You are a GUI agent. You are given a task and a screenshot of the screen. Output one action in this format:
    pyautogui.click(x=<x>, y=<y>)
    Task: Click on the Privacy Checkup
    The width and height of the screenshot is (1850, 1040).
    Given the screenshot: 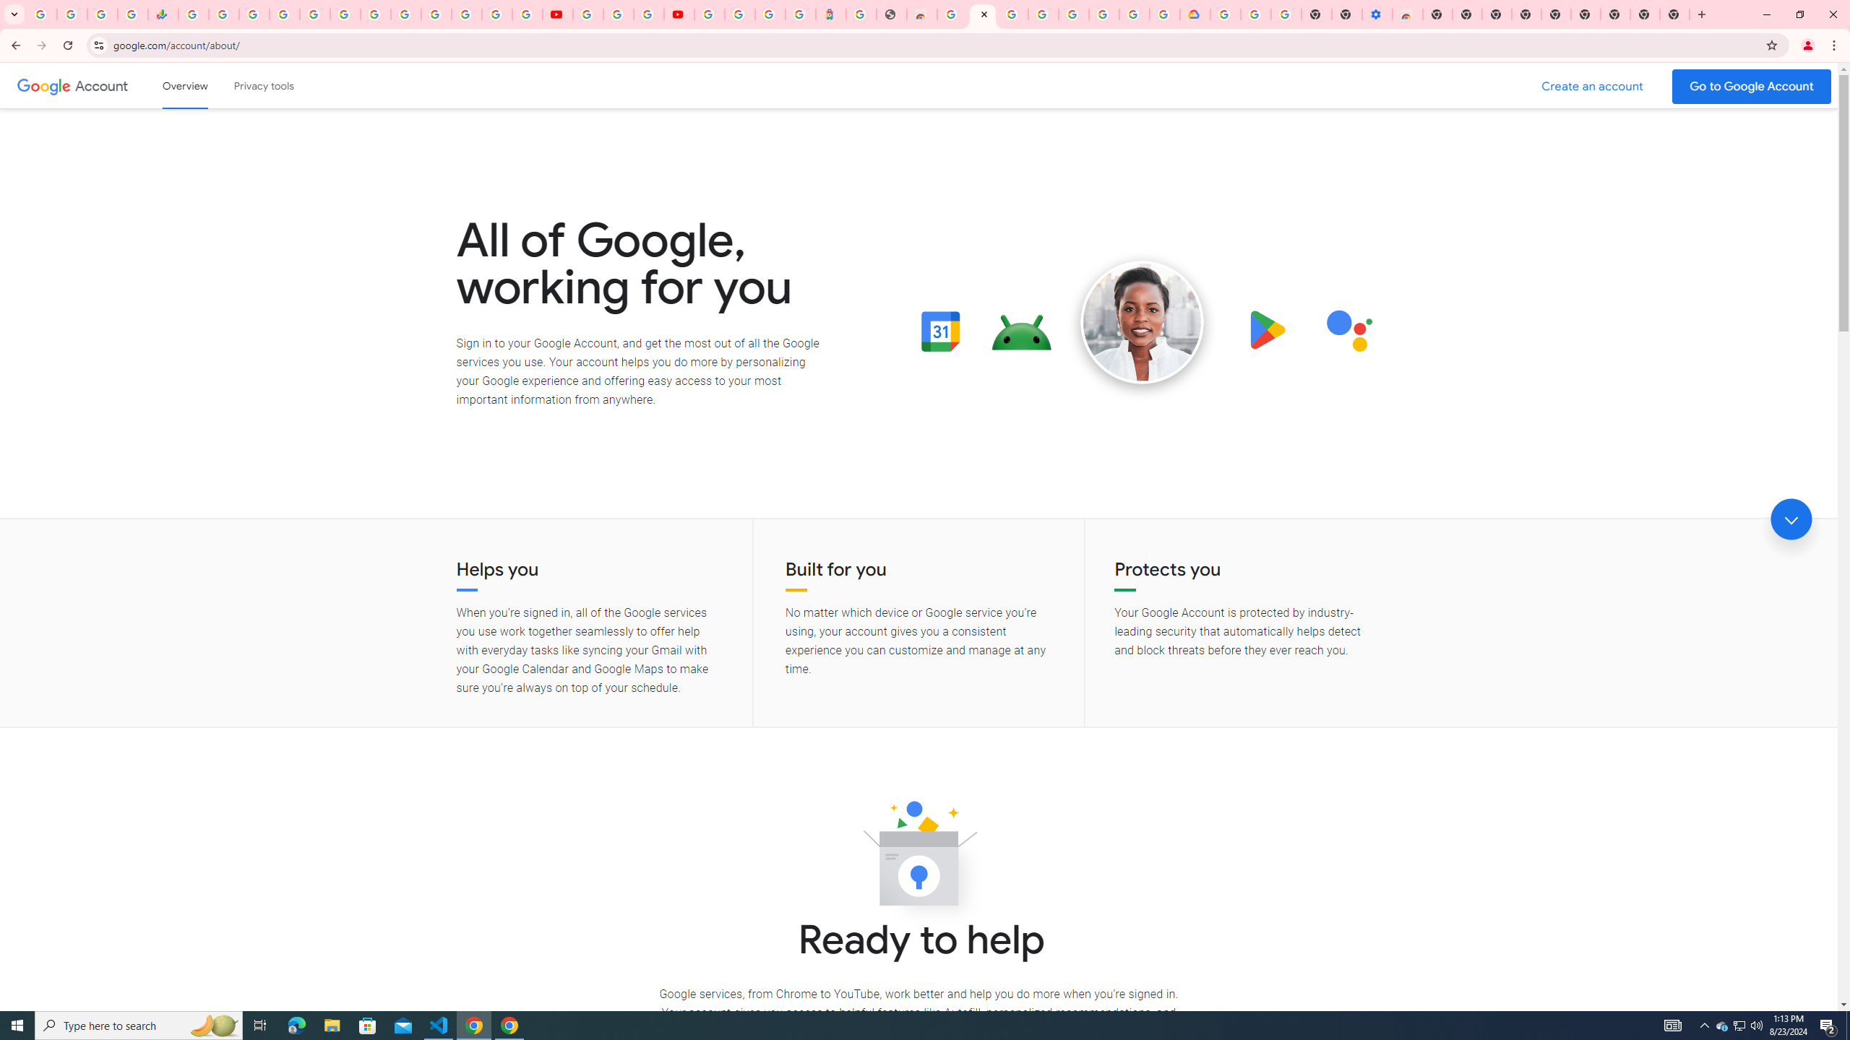 What is the action you would take?
    pyautogui.click(x=527, y=14)
    